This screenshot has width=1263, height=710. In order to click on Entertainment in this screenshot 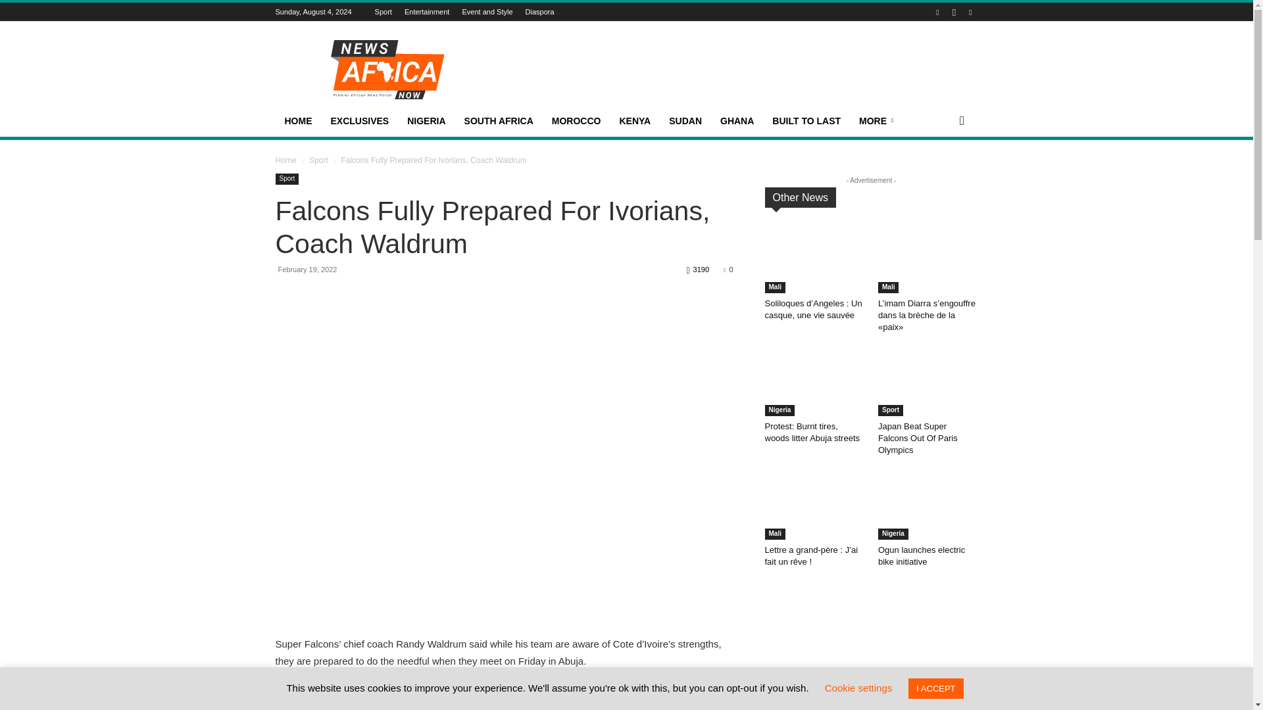, I will do `click(426, 11)`.